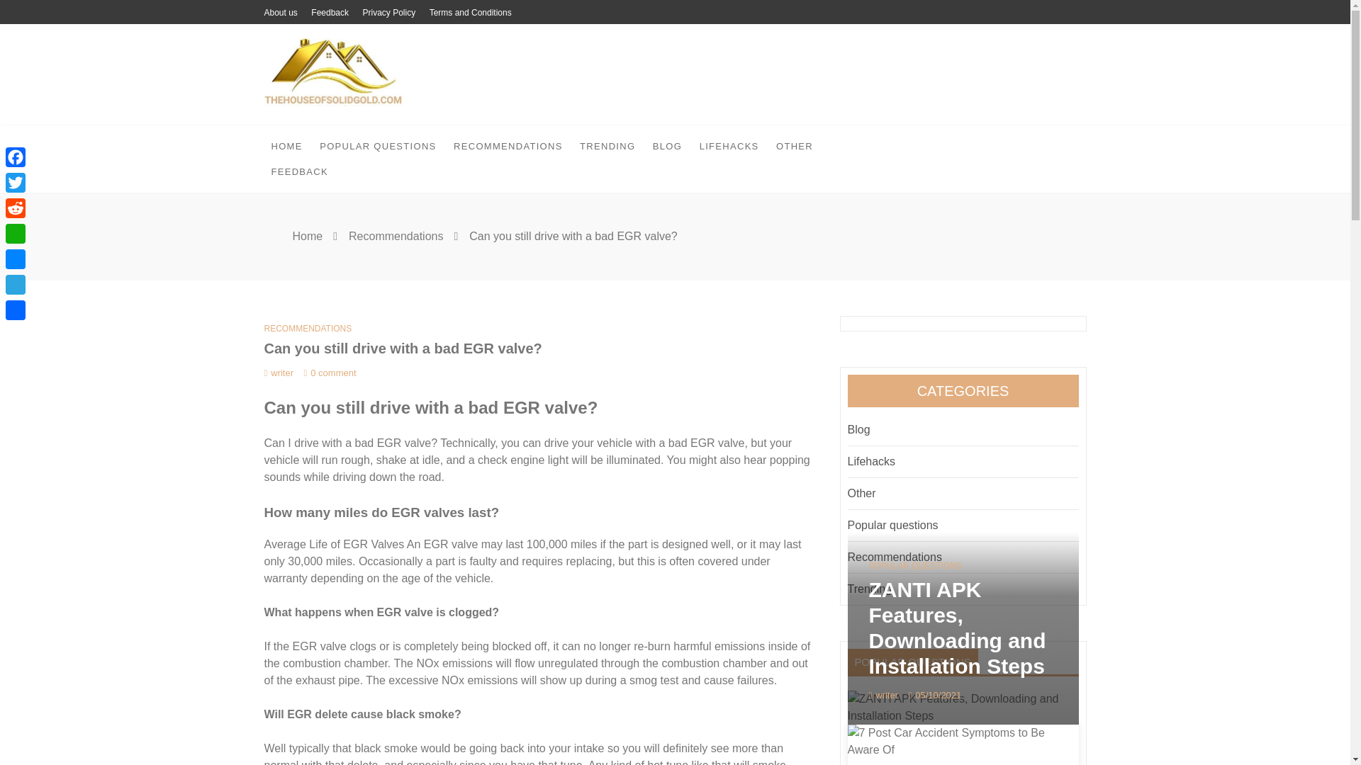  I want to click on HOME, so click(286, 146).